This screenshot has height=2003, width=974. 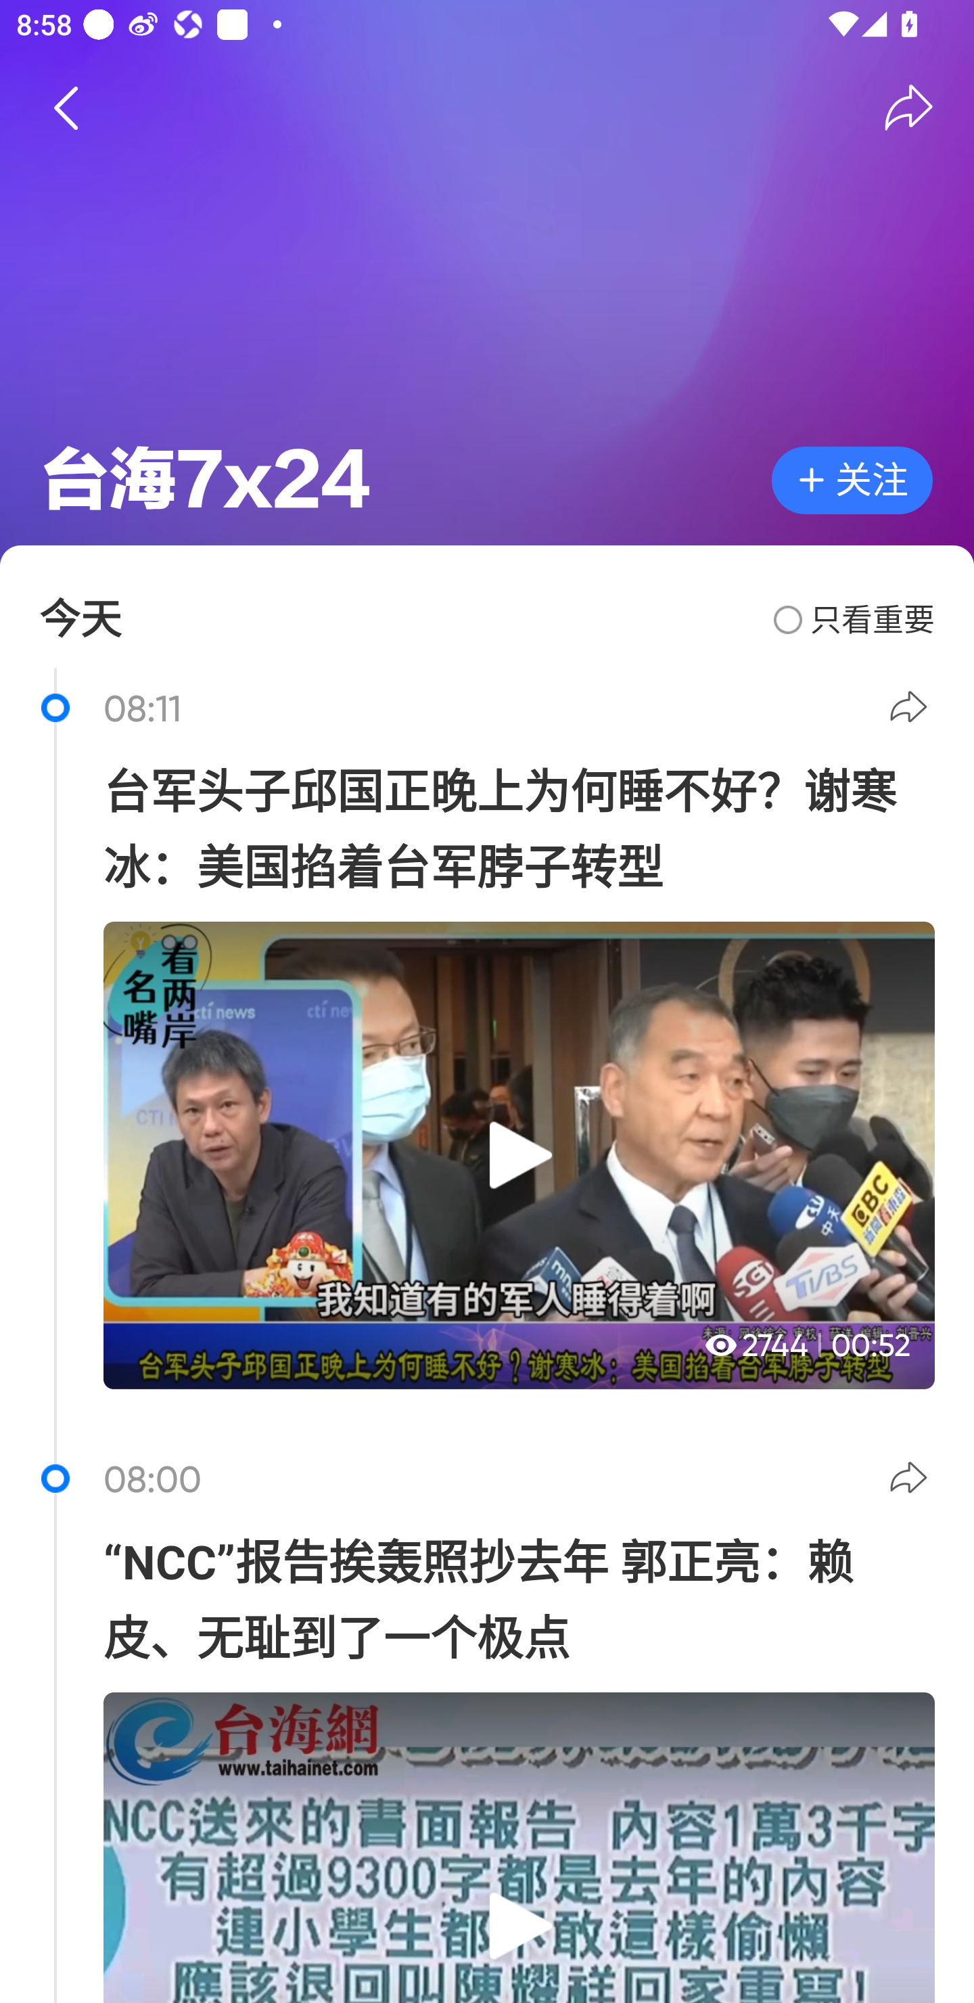 What do you see at coordinates (912, 1482) in the screenshot?
I see `` at bounding box center [912, 1482].